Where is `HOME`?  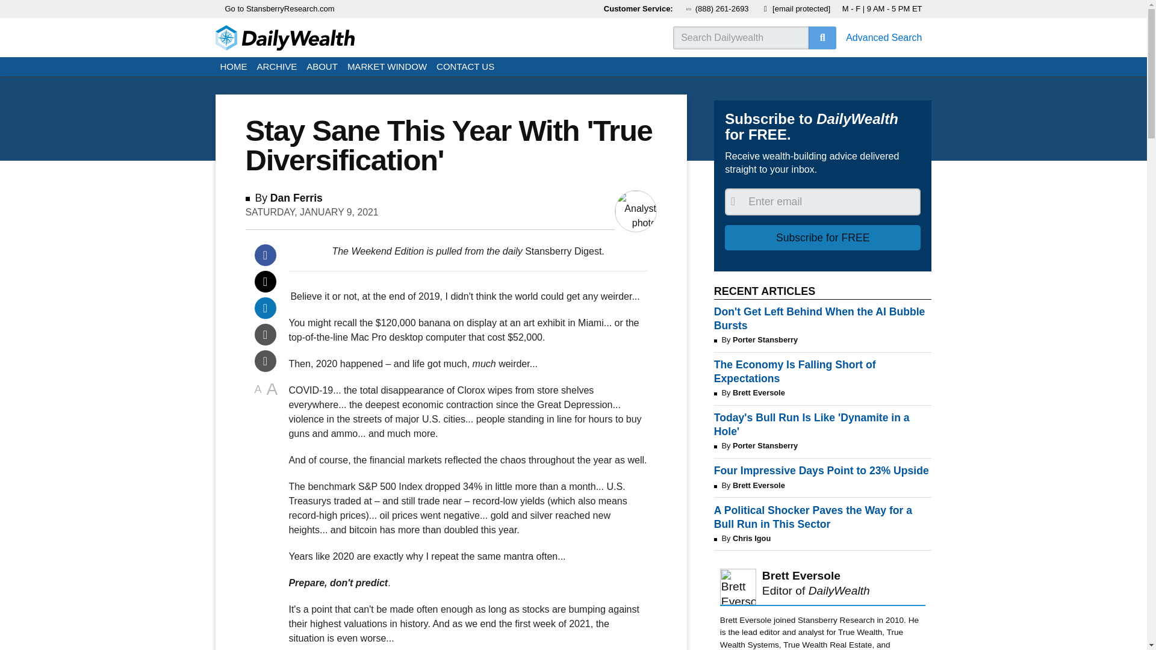 HOME is located at coordinates (234, 67).